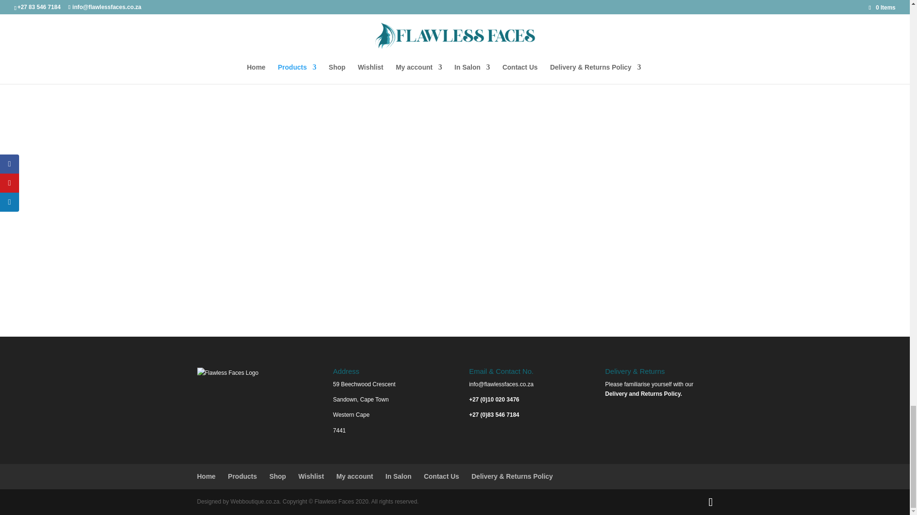 The height and width of the screenshot is (515, 917). Describe the element at coordinates (448, 51) in the screenshot. I see `SHOP RestorA` at that location.